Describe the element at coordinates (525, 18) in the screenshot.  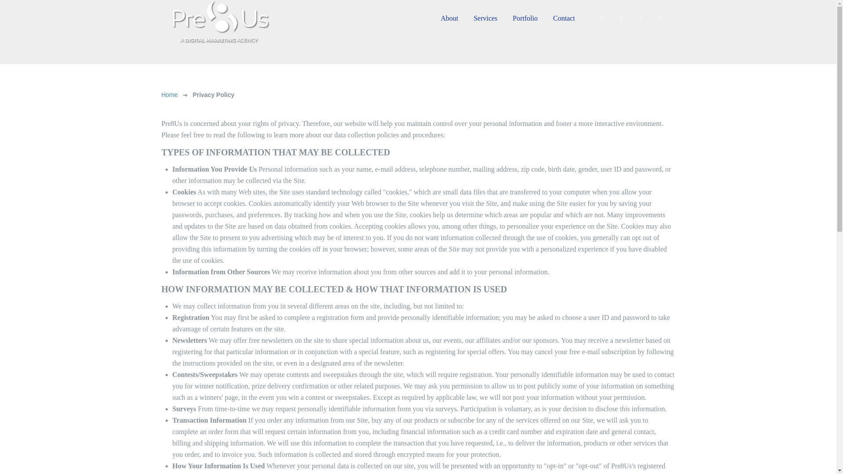
I see `Portfolio` at that location.